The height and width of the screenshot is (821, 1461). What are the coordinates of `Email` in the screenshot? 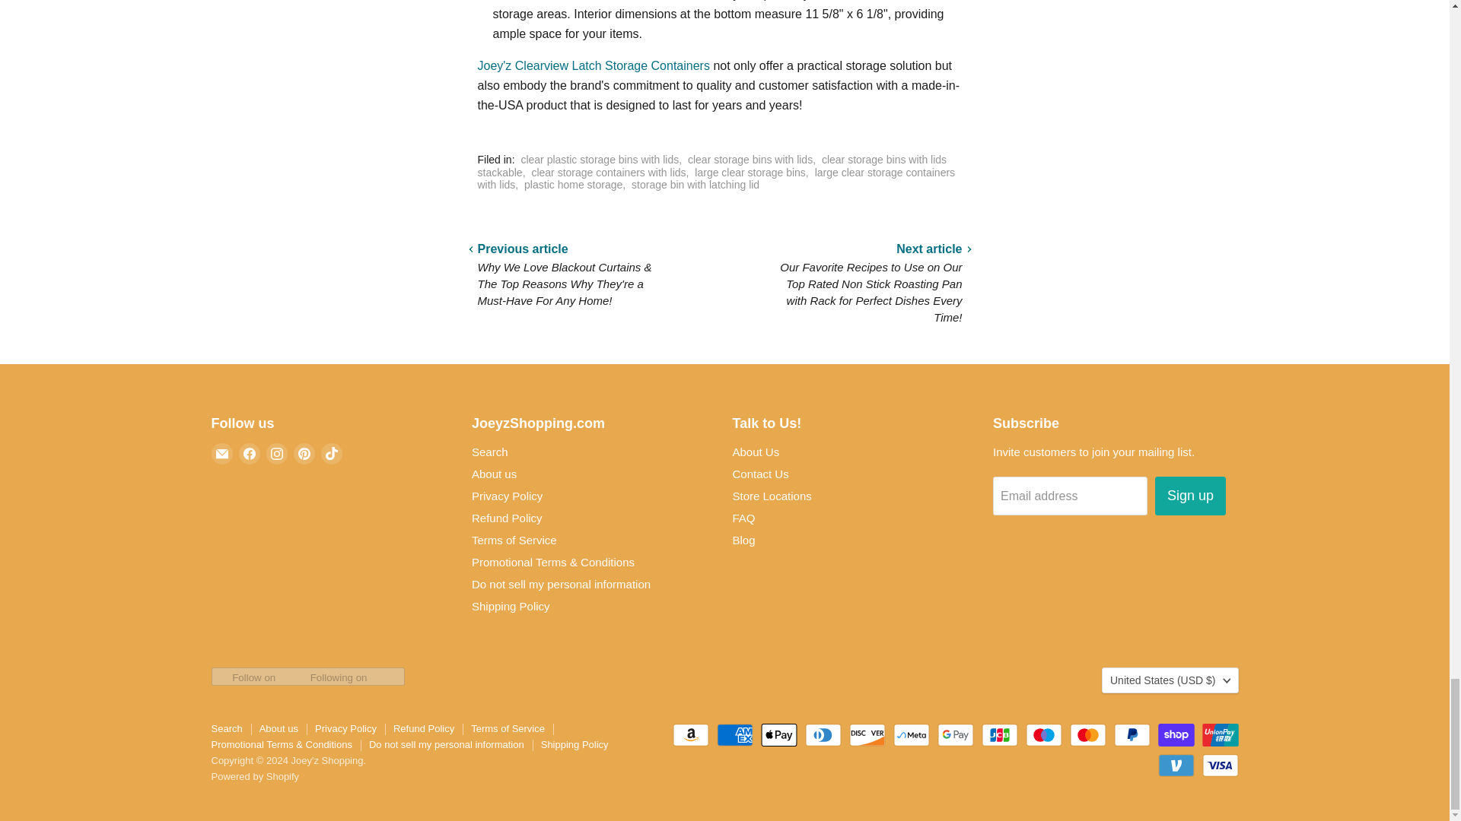 It's located at (222, 454).